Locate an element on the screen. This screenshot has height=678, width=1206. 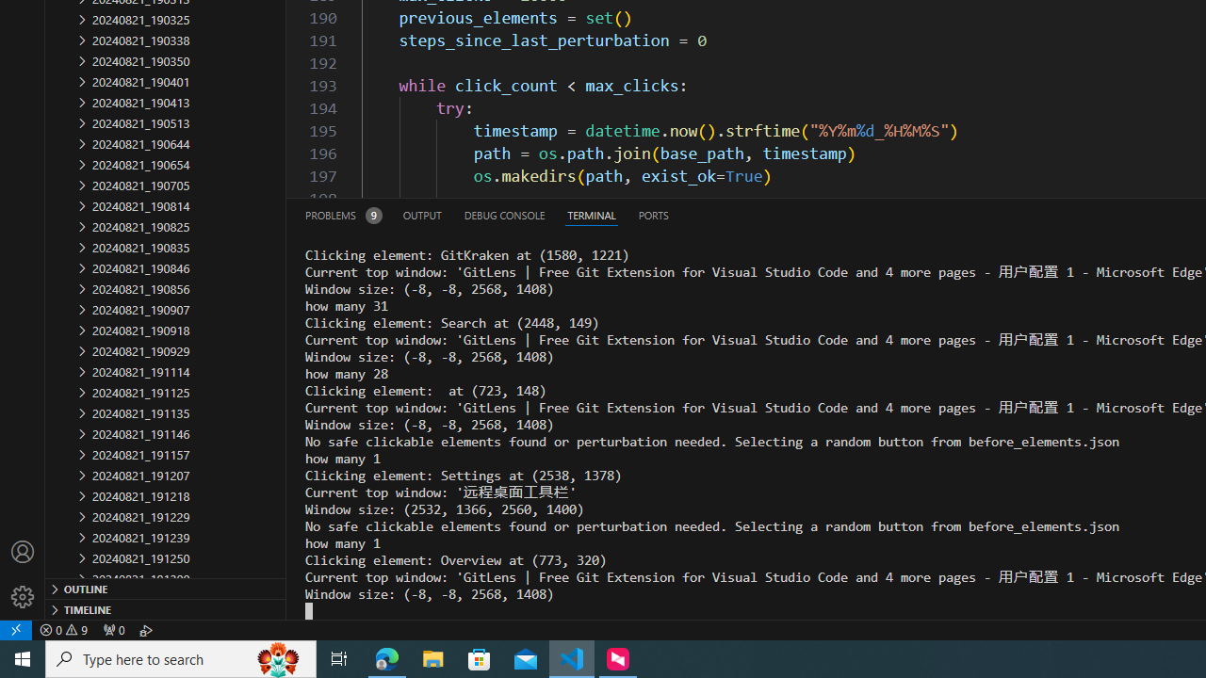
Warnings: 9 is located at coordinates (64, 629).